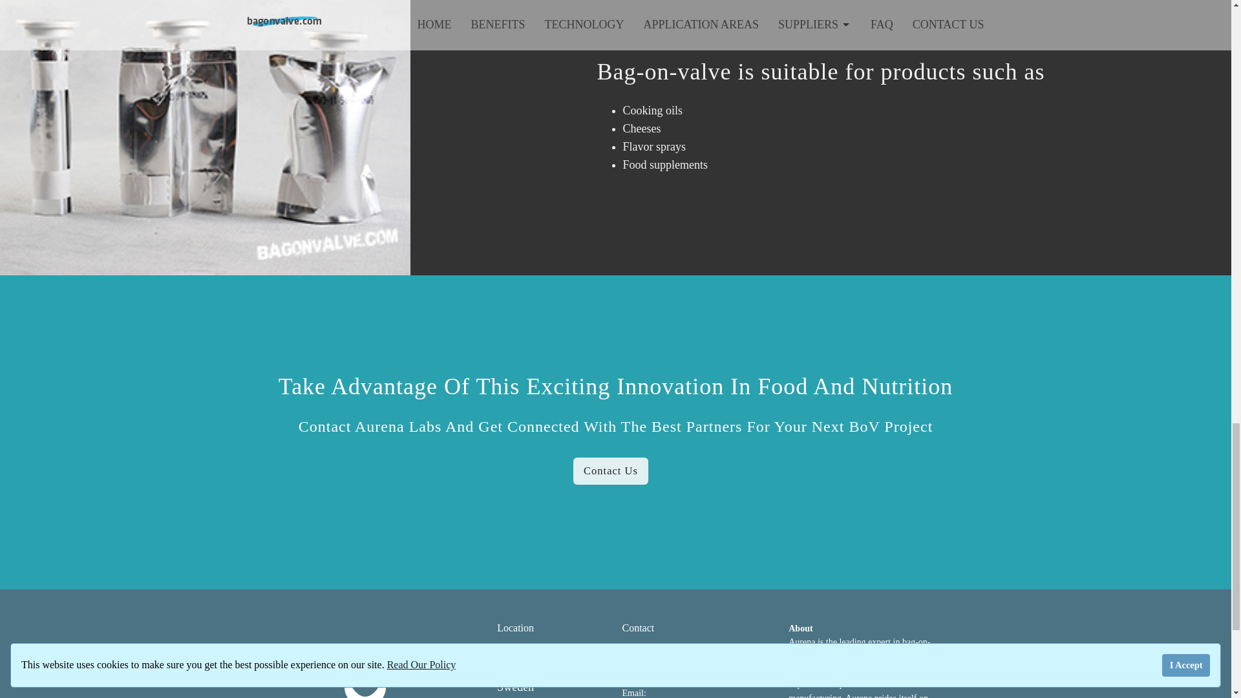 Image resolution: width=1241 pixels, height=698 pixels. I want to click on Contact Us, so click(610, 471).